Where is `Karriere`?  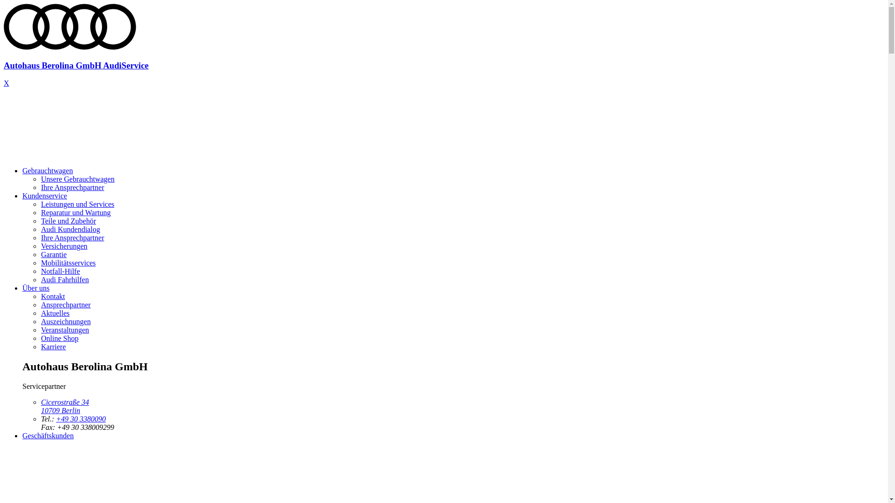
Karriere is located at coordinates (53, 347).